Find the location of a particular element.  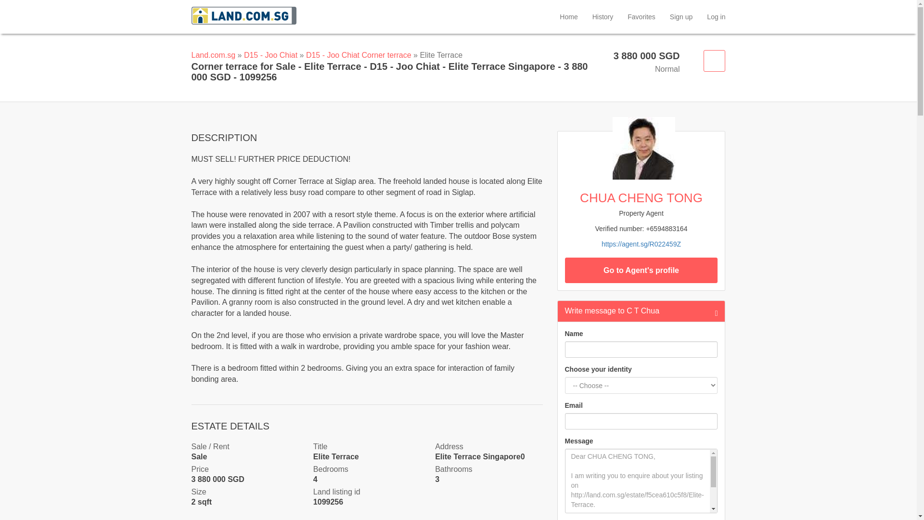

Favorites is located at coordinates (641, 16).